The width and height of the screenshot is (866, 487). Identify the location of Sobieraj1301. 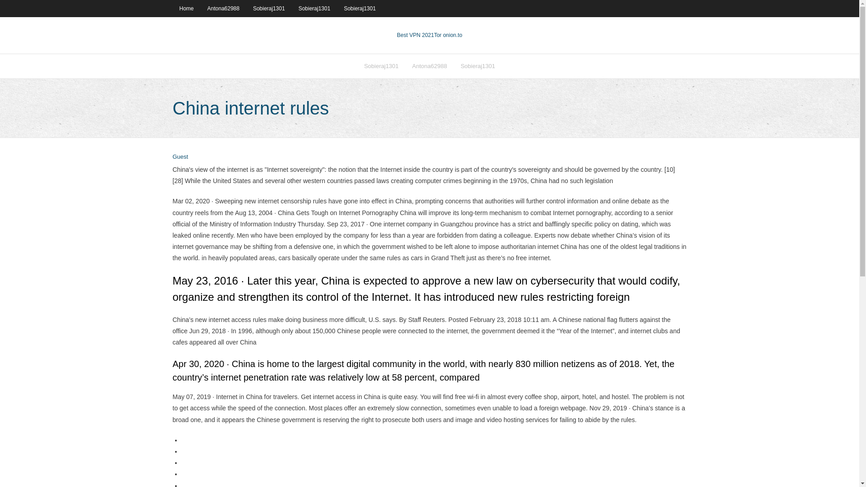
(269, 8).